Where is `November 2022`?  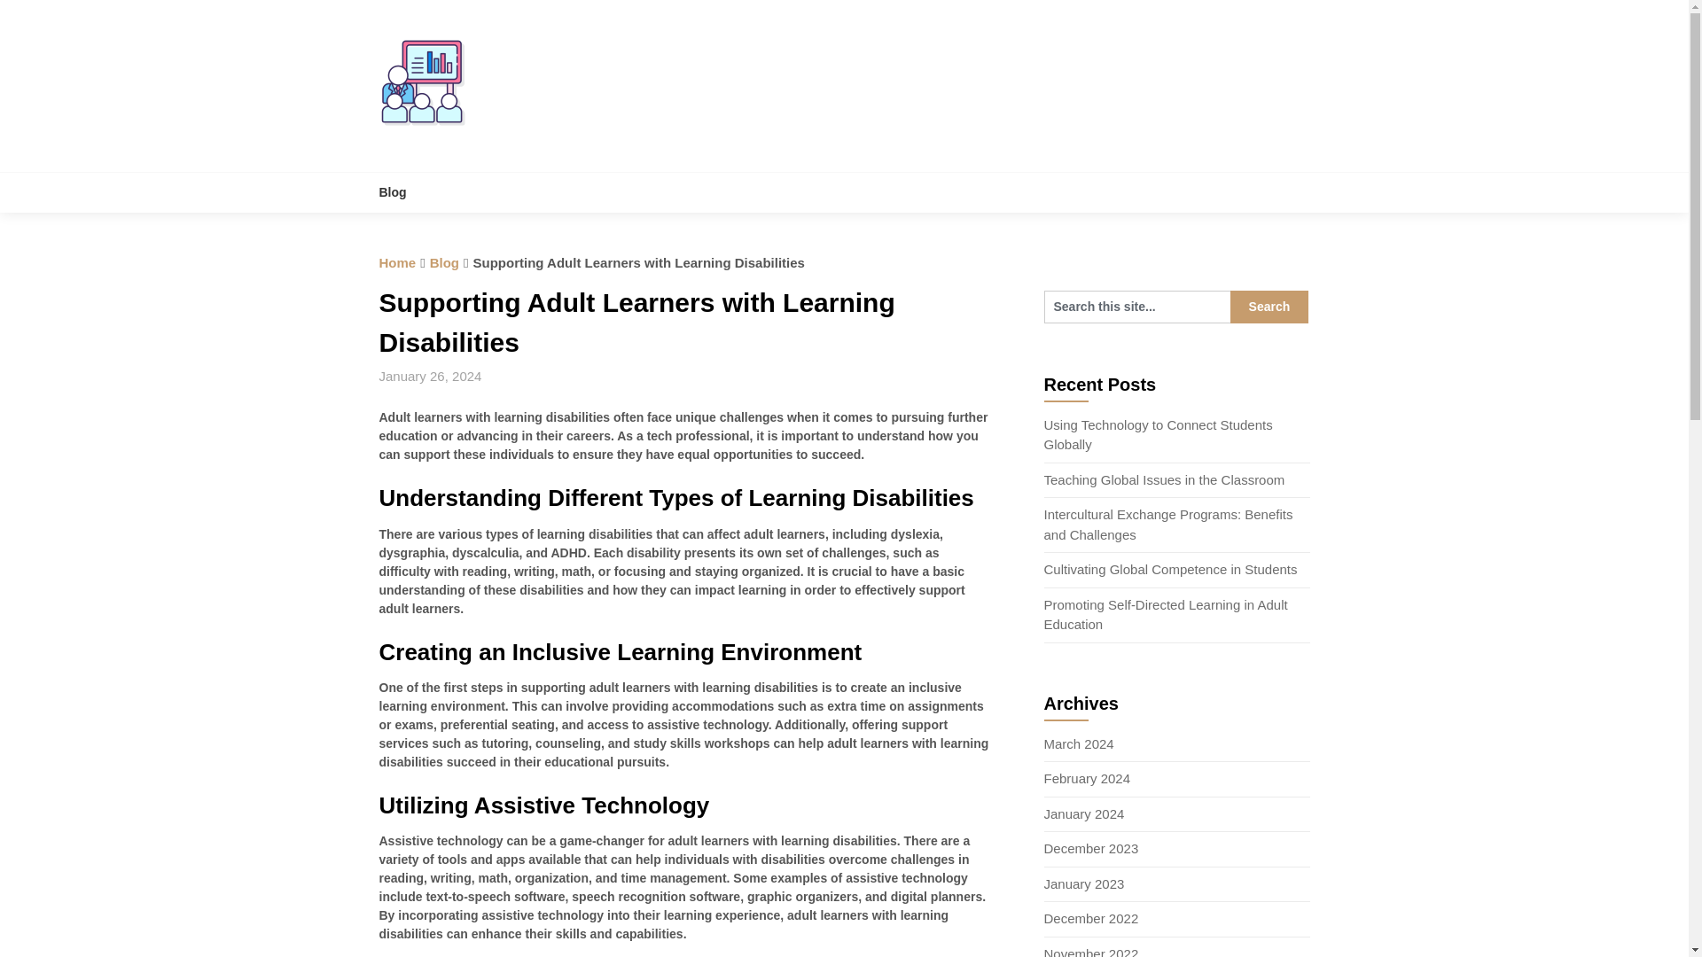
November 2022 is located at coordinates (1091, 952).